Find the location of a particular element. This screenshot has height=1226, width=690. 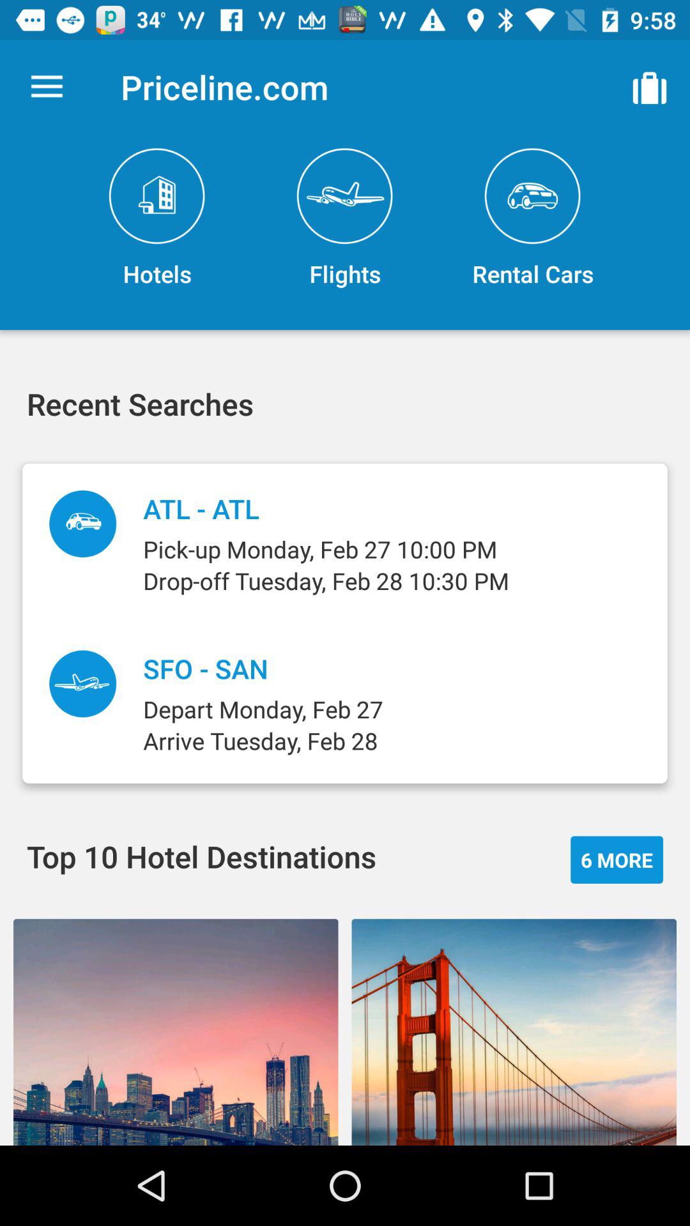

click icon next to hotels icon is located at coordinates (345, 218).